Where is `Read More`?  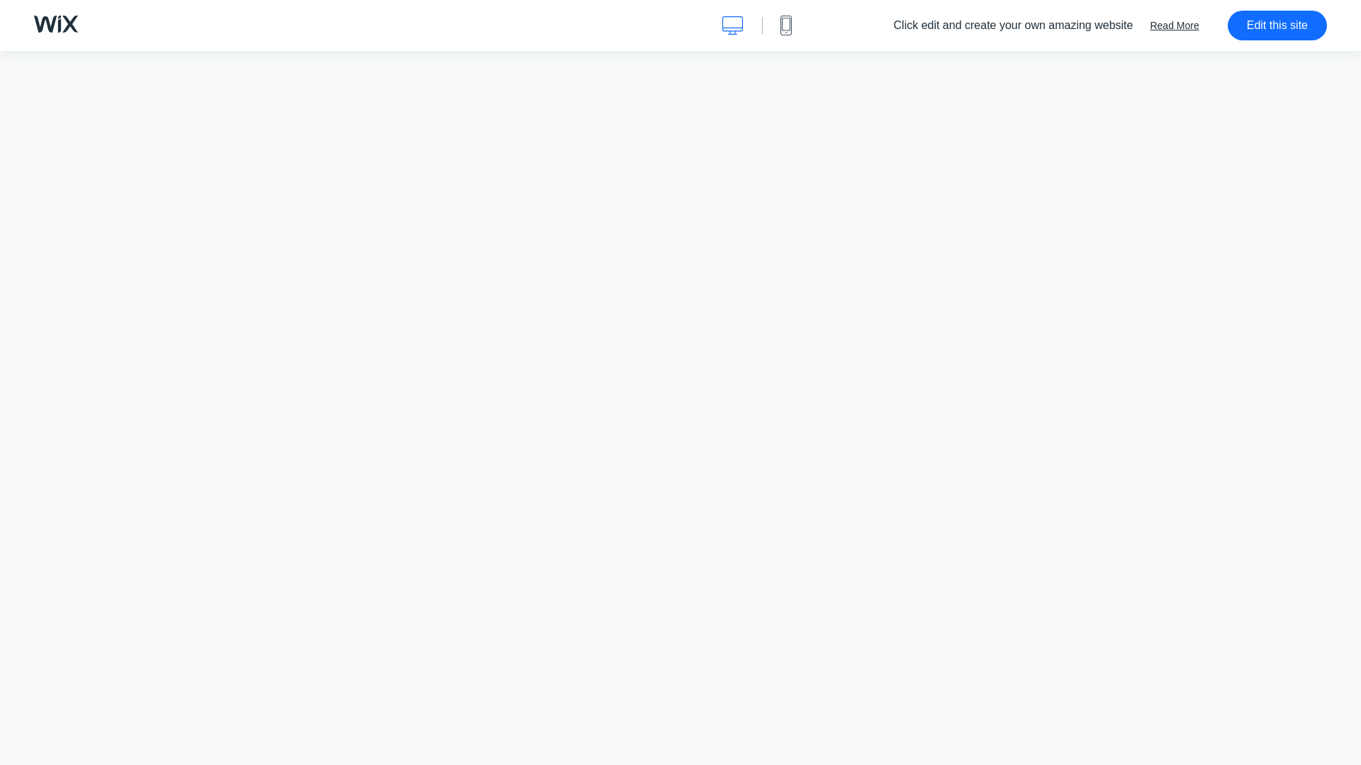 Read More is located at coordinates (1174, 25).